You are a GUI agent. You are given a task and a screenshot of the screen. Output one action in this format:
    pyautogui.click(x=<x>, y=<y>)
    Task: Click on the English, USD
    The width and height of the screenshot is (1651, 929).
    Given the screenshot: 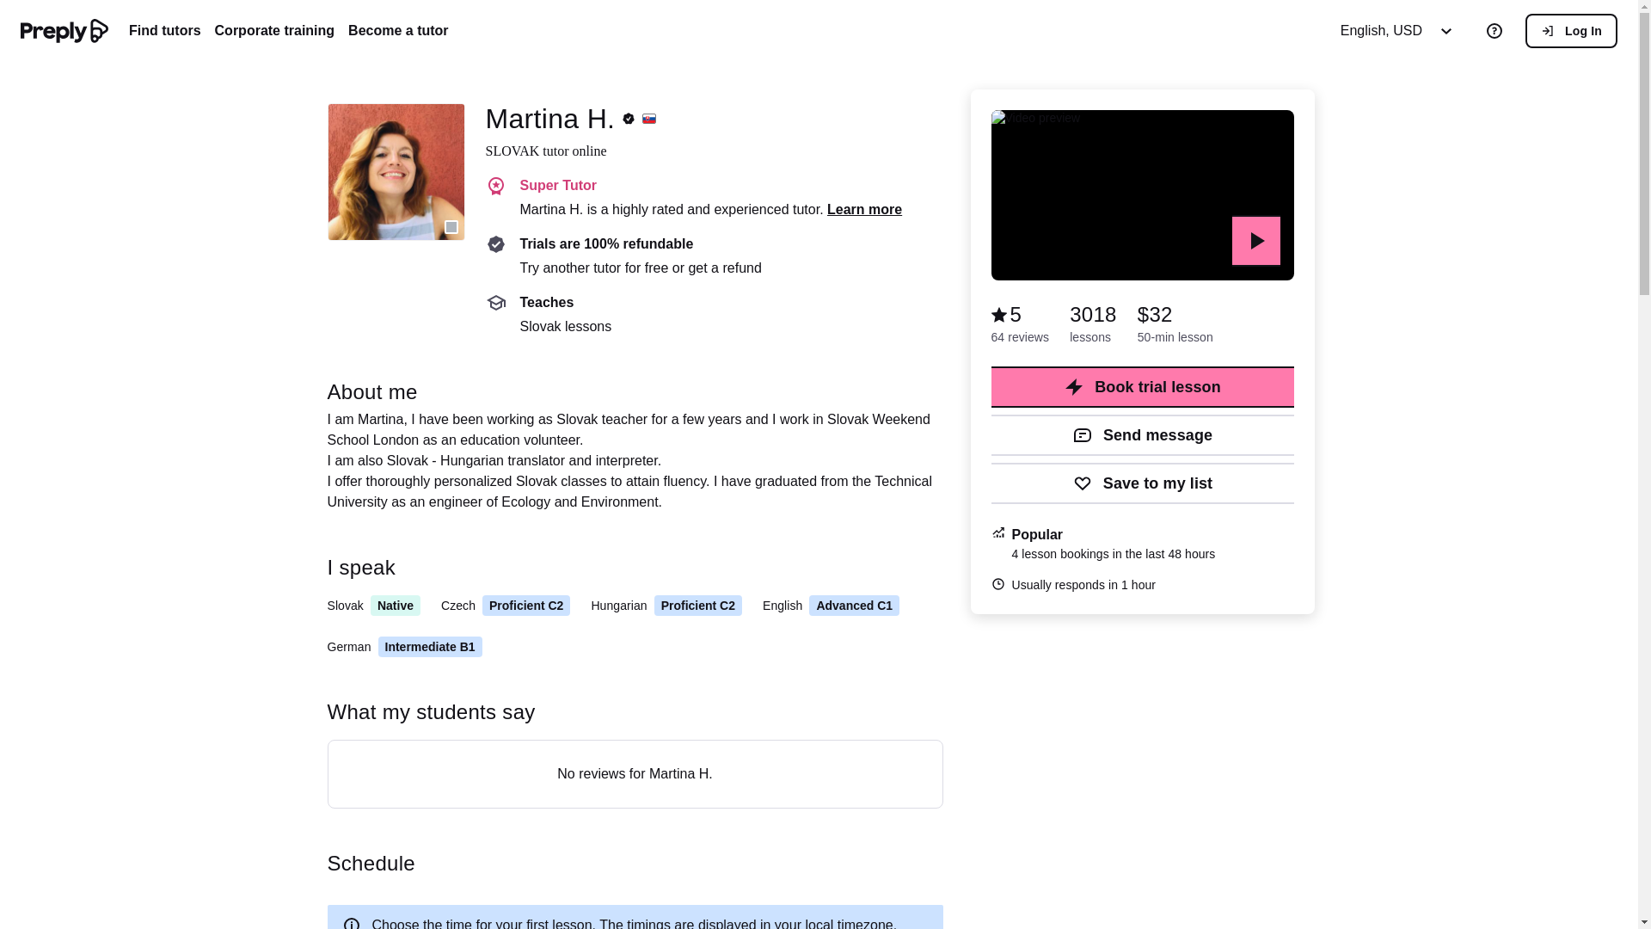 What is the action you would take?
    pyautogui.click(x=1402, y=31)
    